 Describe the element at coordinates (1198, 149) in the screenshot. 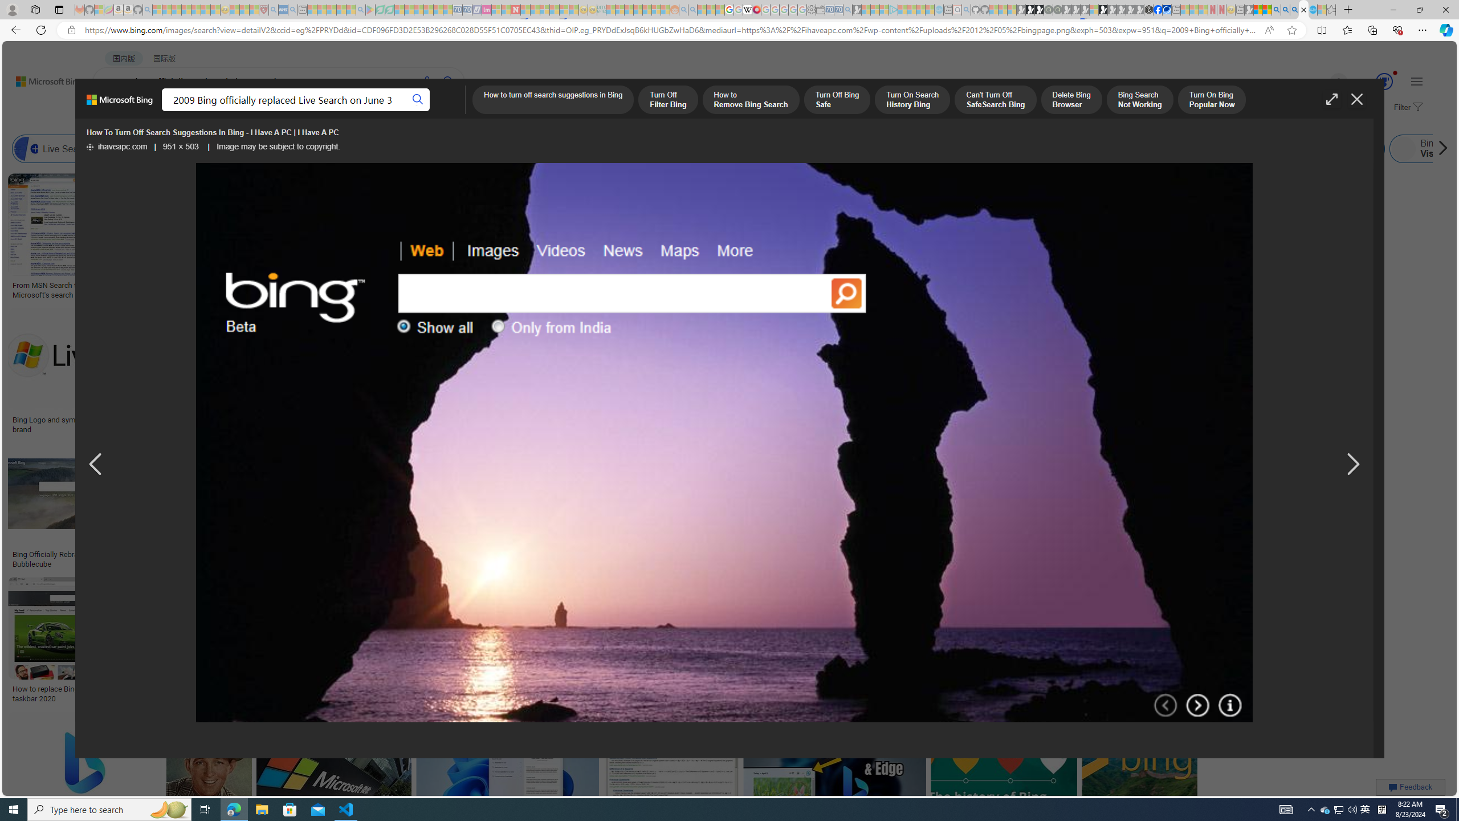

I see `Https Bing Search Q MSN` at that location.